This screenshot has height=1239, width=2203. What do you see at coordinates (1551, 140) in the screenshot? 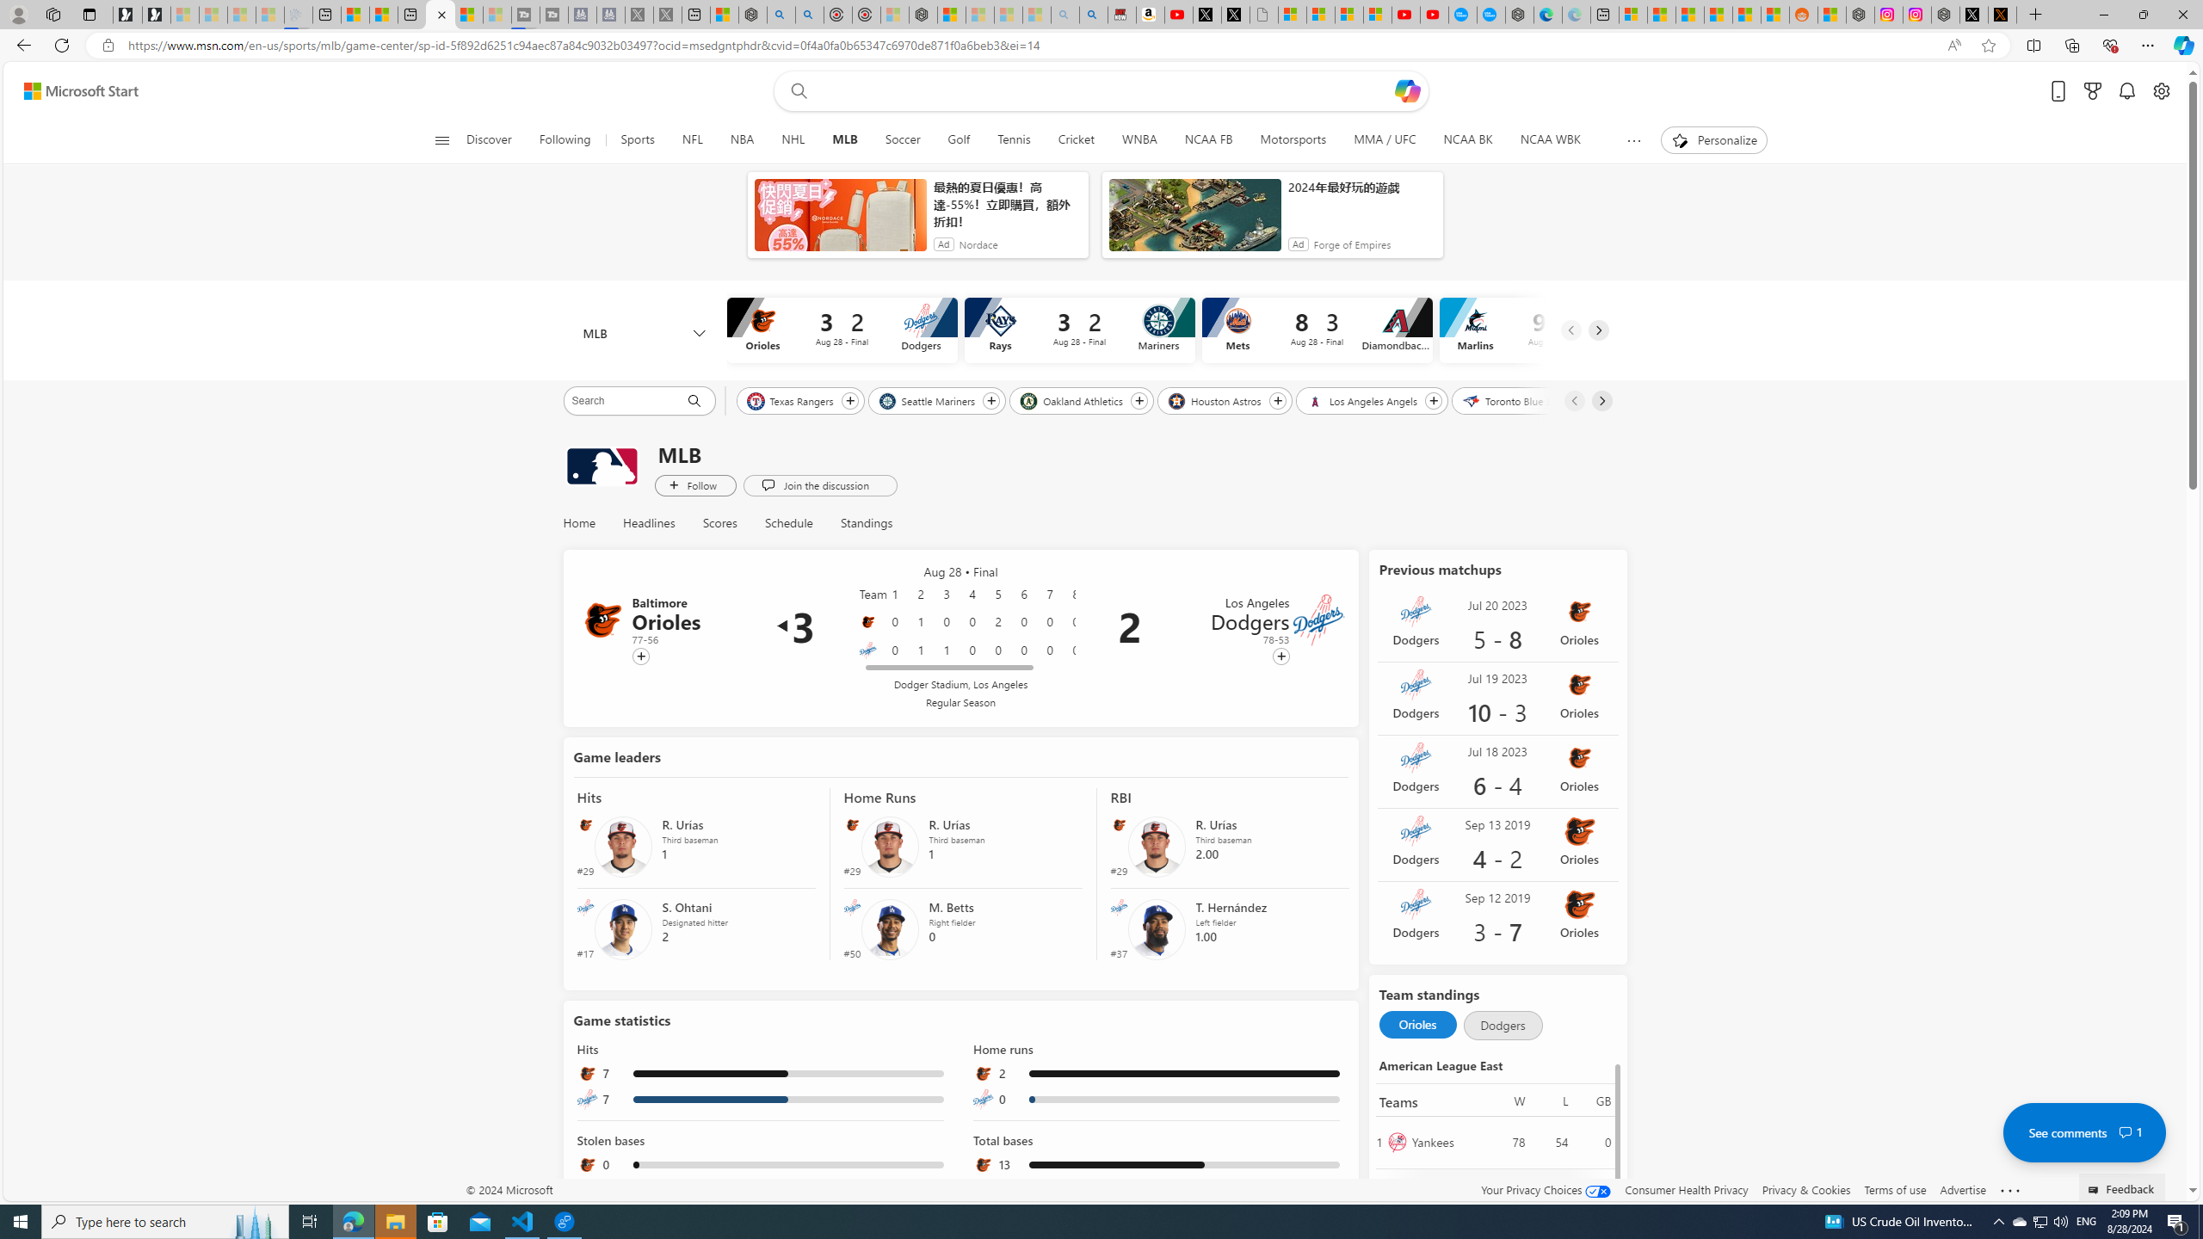
I see `NCAA WBK` at bounding box center [1551, 140].